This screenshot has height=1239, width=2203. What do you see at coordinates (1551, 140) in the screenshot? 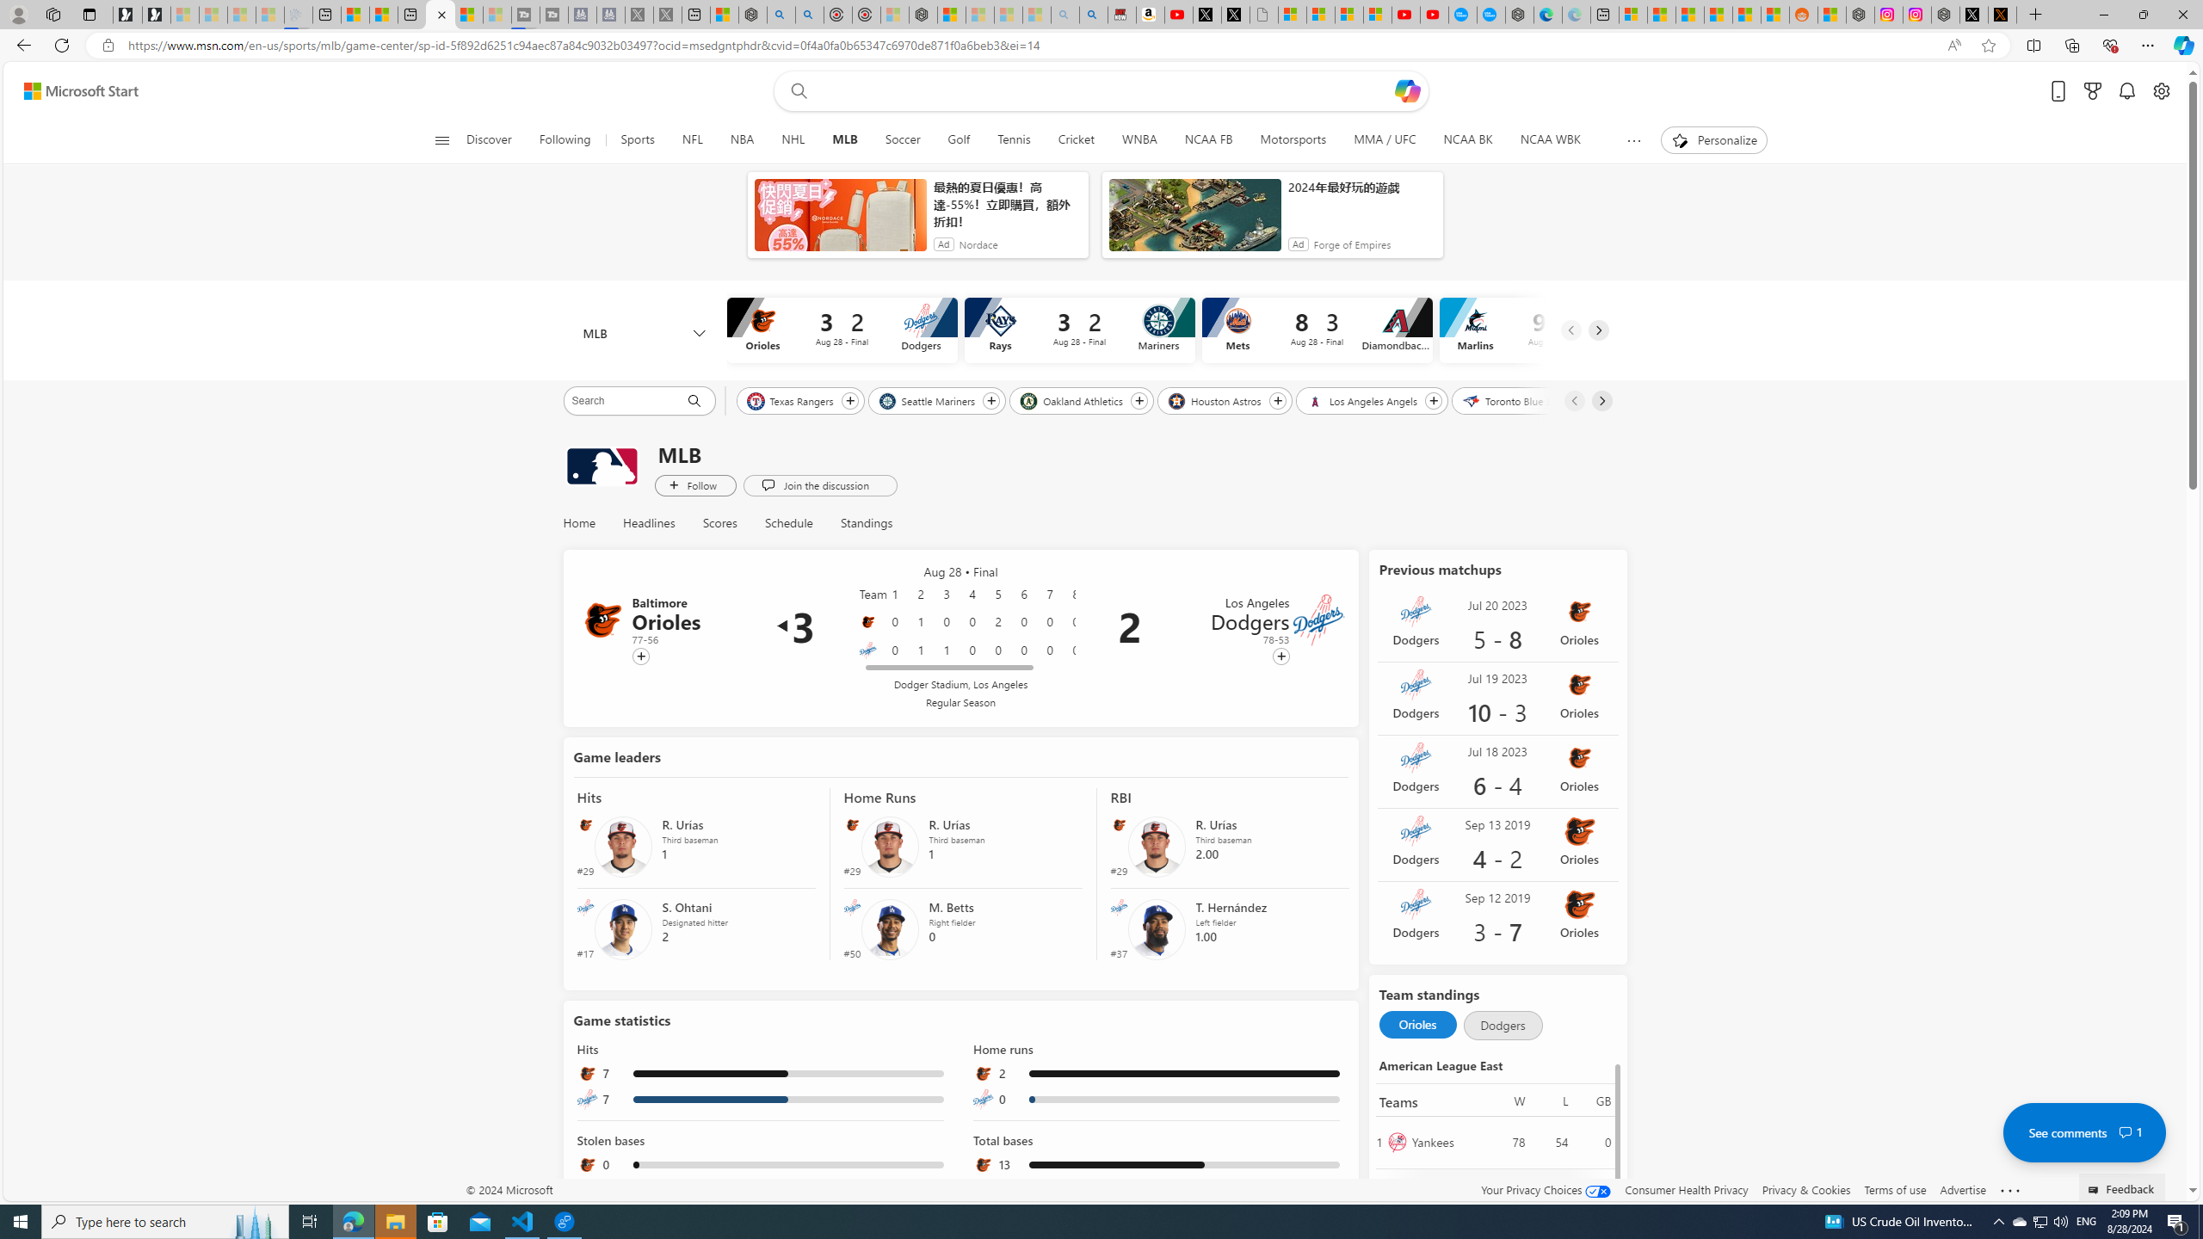
I see `NCAA WBK` at bounding box center [1551, 140].